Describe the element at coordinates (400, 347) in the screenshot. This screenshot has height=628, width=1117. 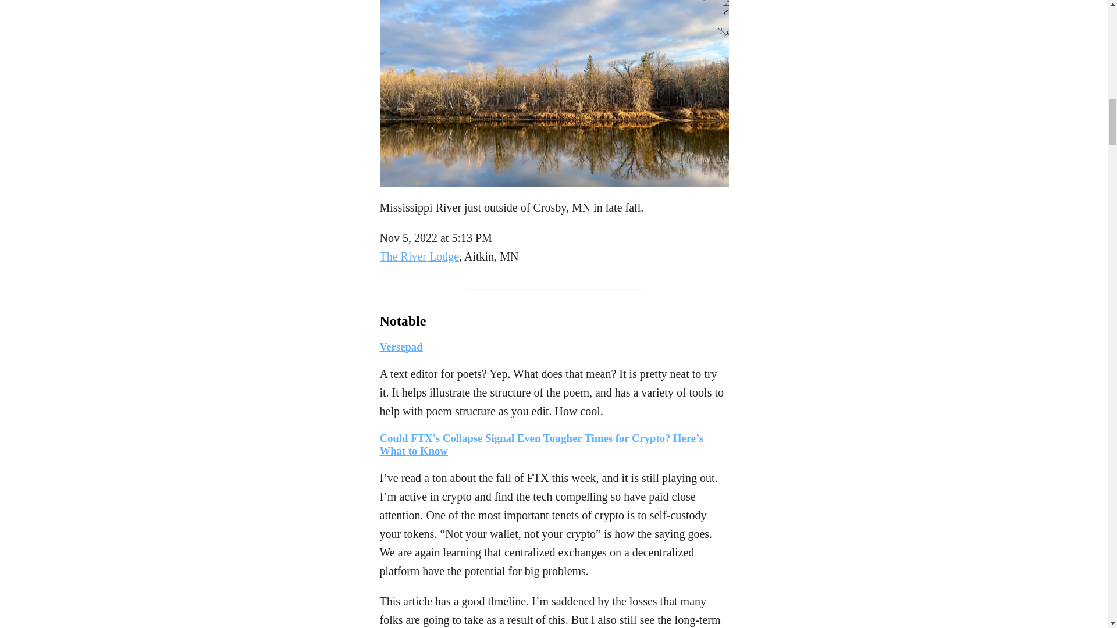
I see `Versepad` at that location.